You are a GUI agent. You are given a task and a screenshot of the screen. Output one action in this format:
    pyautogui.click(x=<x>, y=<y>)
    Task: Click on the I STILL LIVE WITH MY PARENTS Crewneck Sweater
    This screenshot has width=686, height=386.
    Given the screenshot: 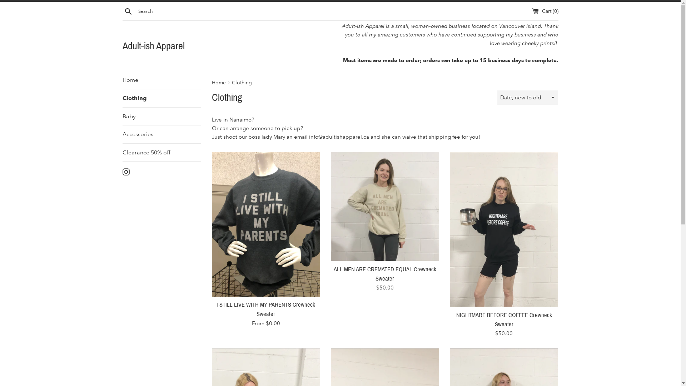 What is the action you would take?
    pyautogui.click(x=266, y=310)
    